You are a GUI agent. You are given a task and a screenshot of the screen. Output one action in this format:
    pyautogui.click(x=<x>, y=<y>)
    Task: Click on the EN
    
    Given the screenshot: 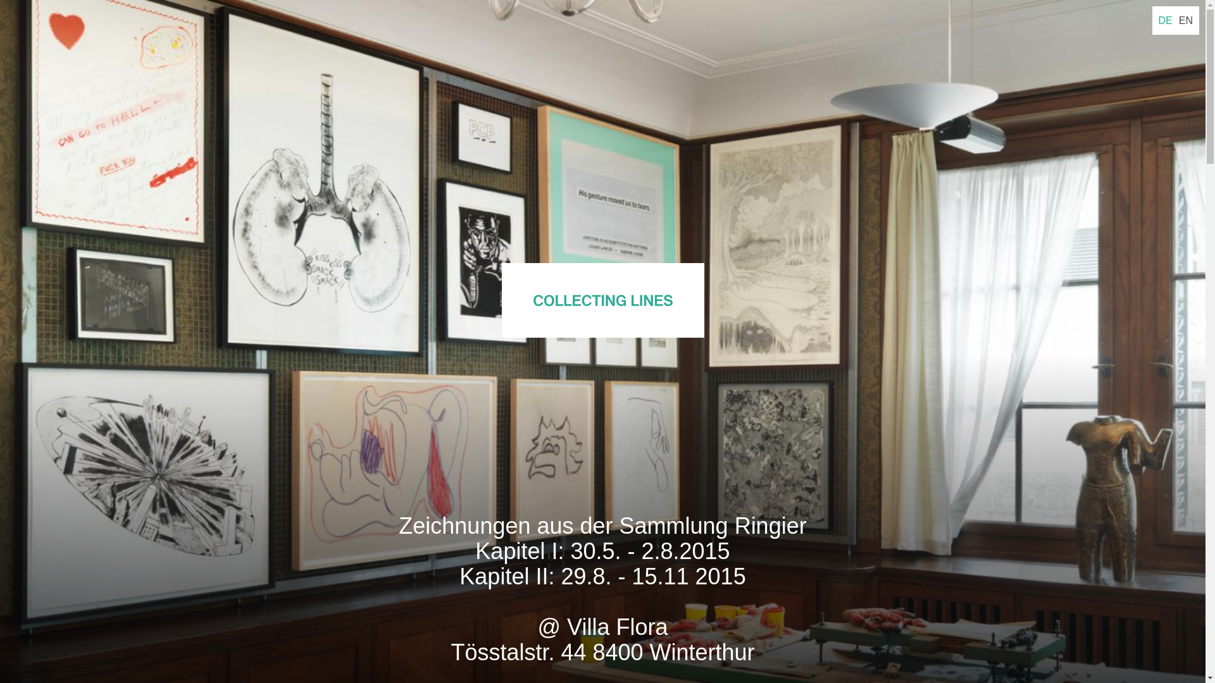 What is the action you would take?
    pyautogui.click(x=1186, y=20)
    